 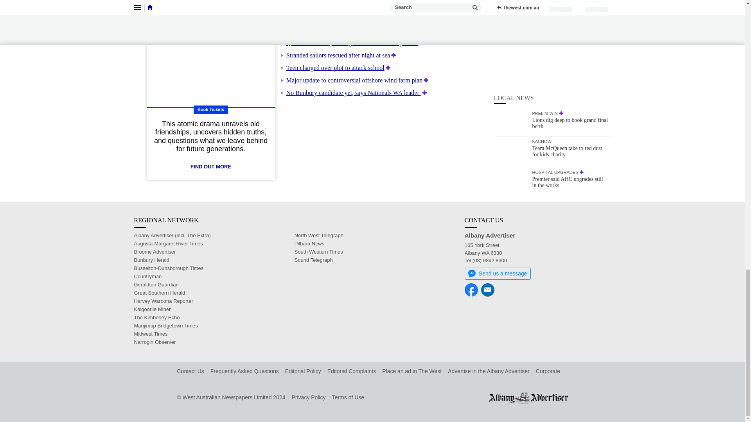 What do you see at coordinates (393, 55) in the screenshot?
I see `Premium` at bounding box center [393, 55].